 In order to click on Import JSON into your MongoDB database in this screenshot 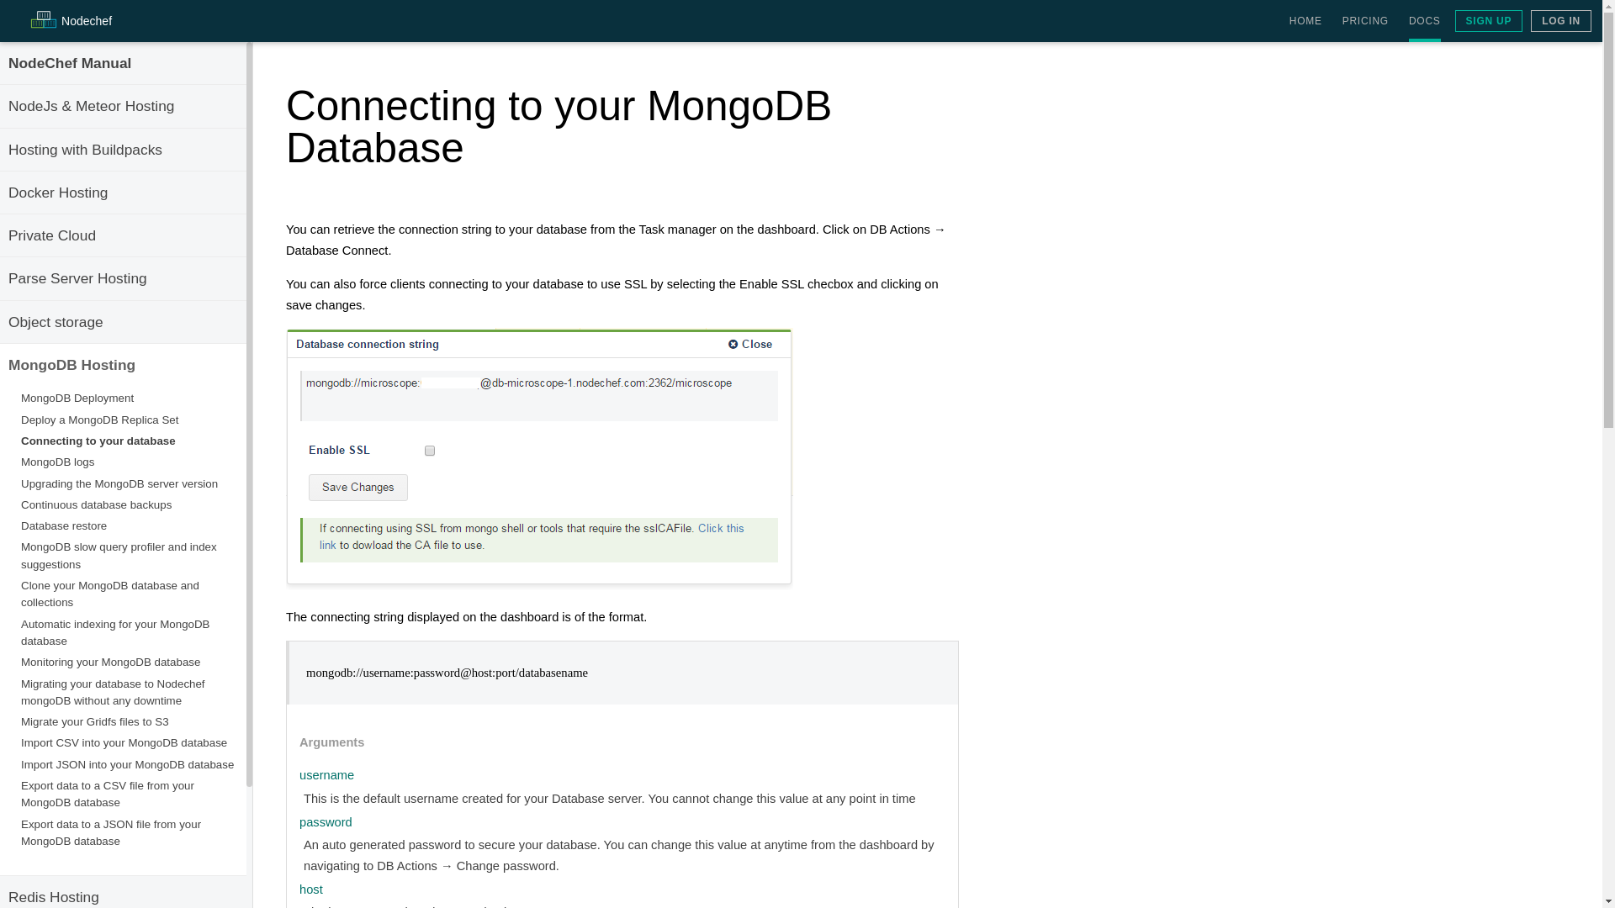, I will do `click(127, 763)`.